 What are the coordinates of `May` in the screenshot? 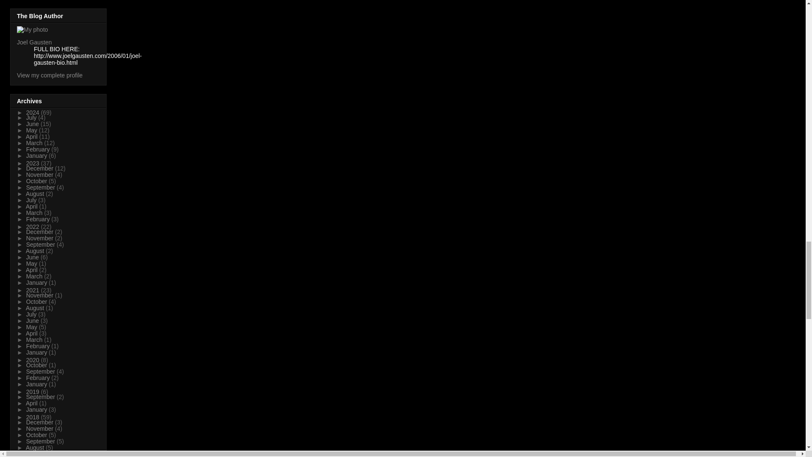 It's located at (32, 130).